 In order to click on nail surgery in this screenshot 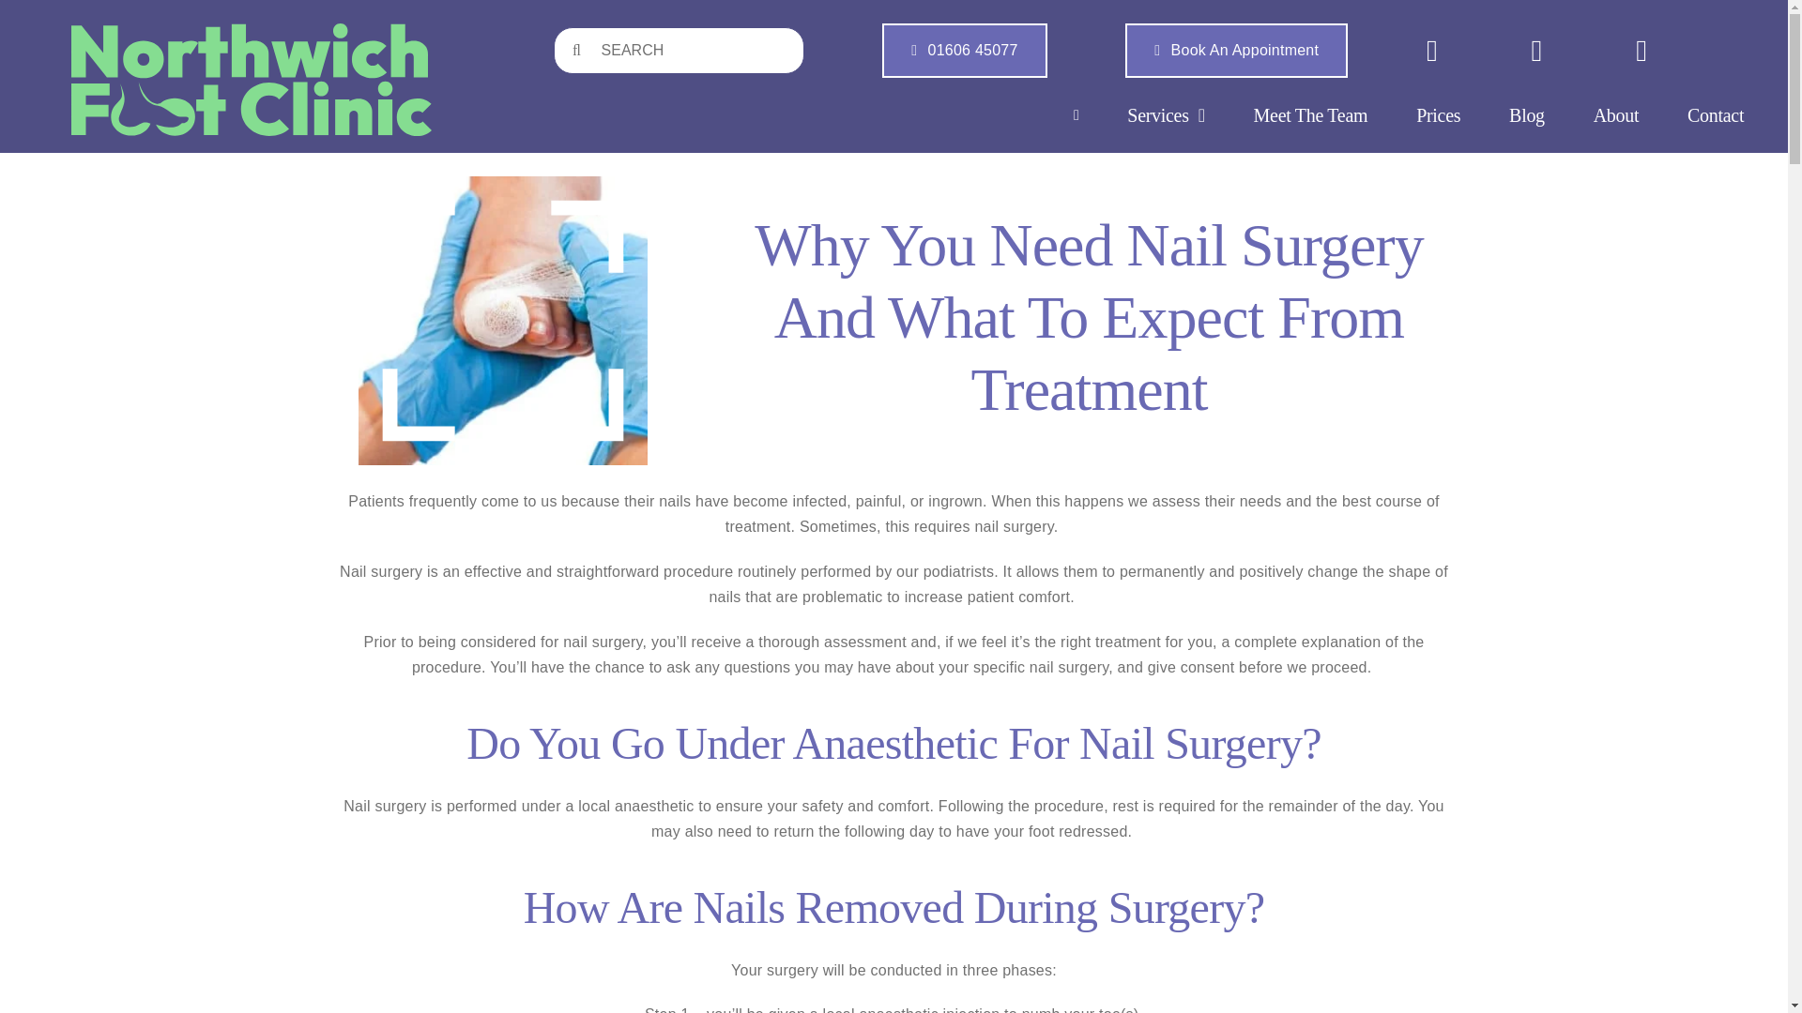, I will do `click(503, 183)`.